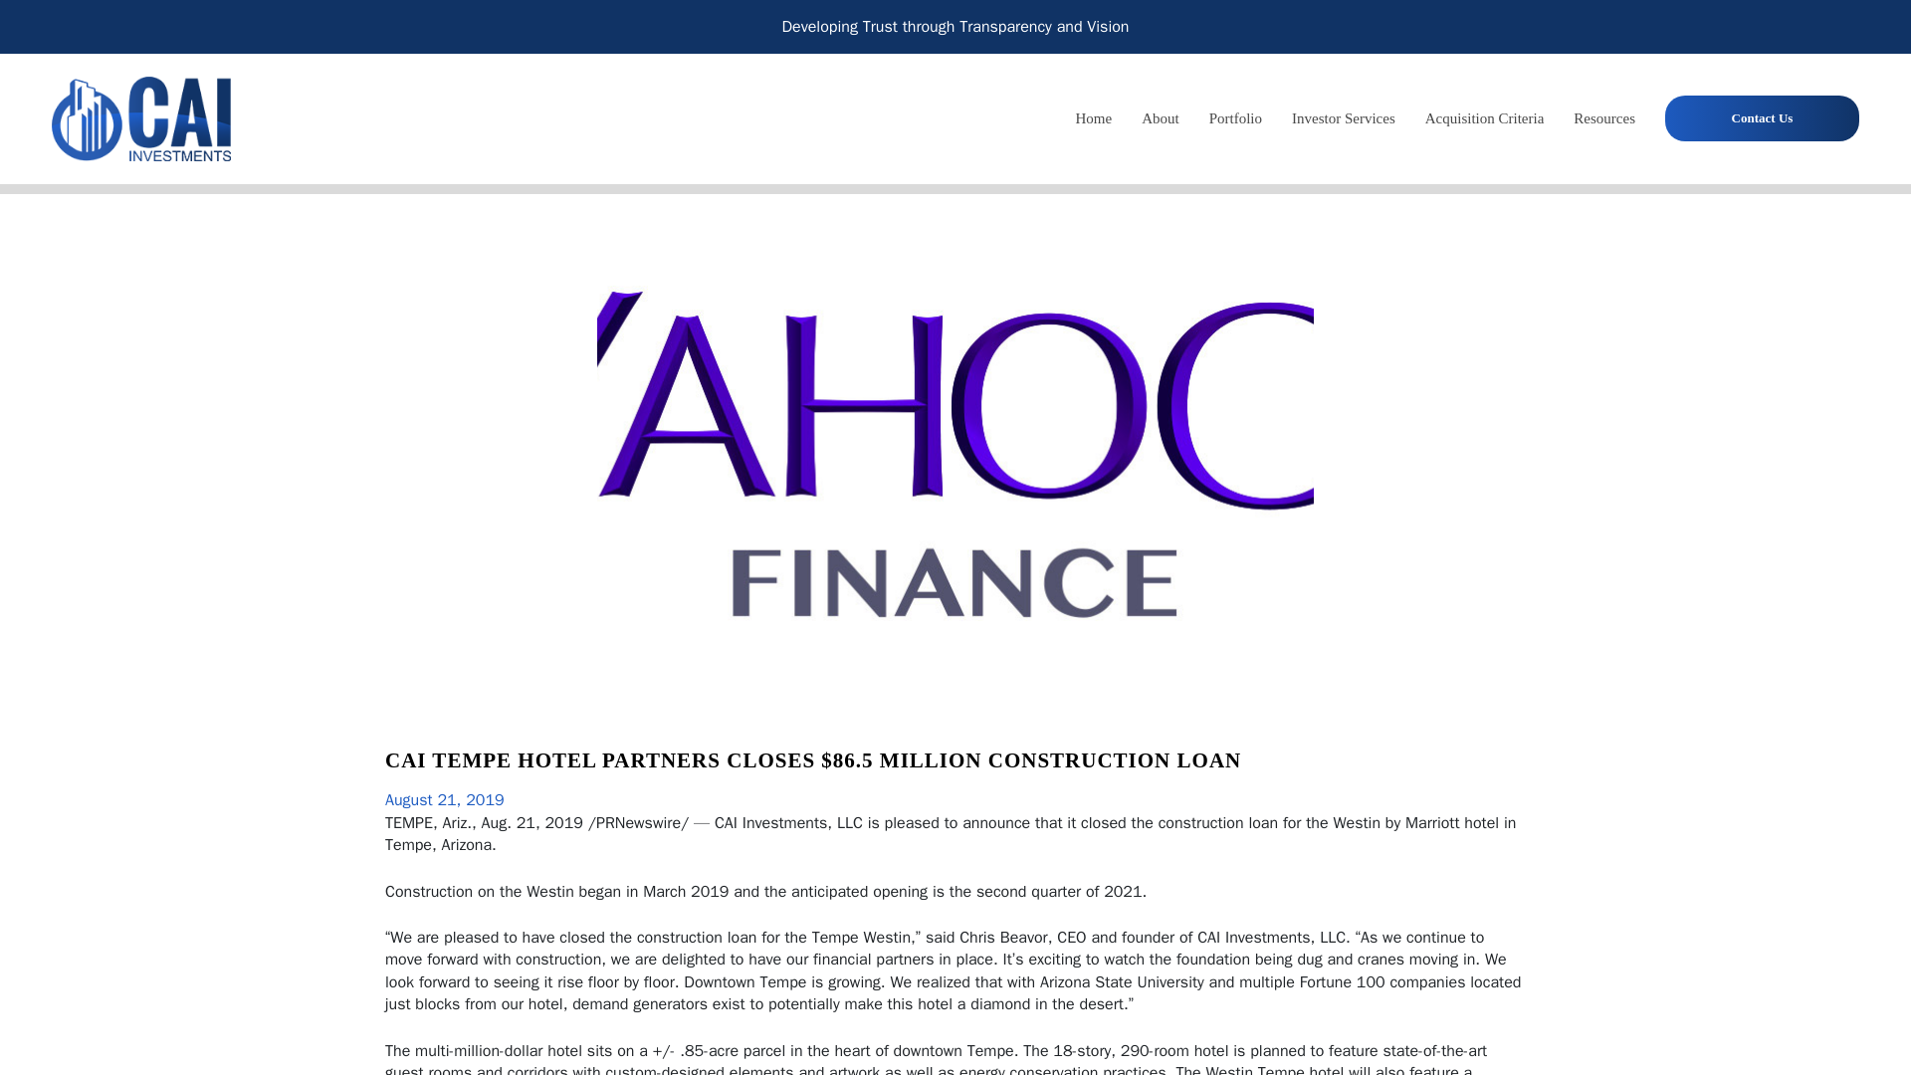 This screenshot has width=1911, height=1075. What do you see at coordinates (1343, 118) in the screenshot?
I see `Investor Services` at bounding box center [1343, 118].